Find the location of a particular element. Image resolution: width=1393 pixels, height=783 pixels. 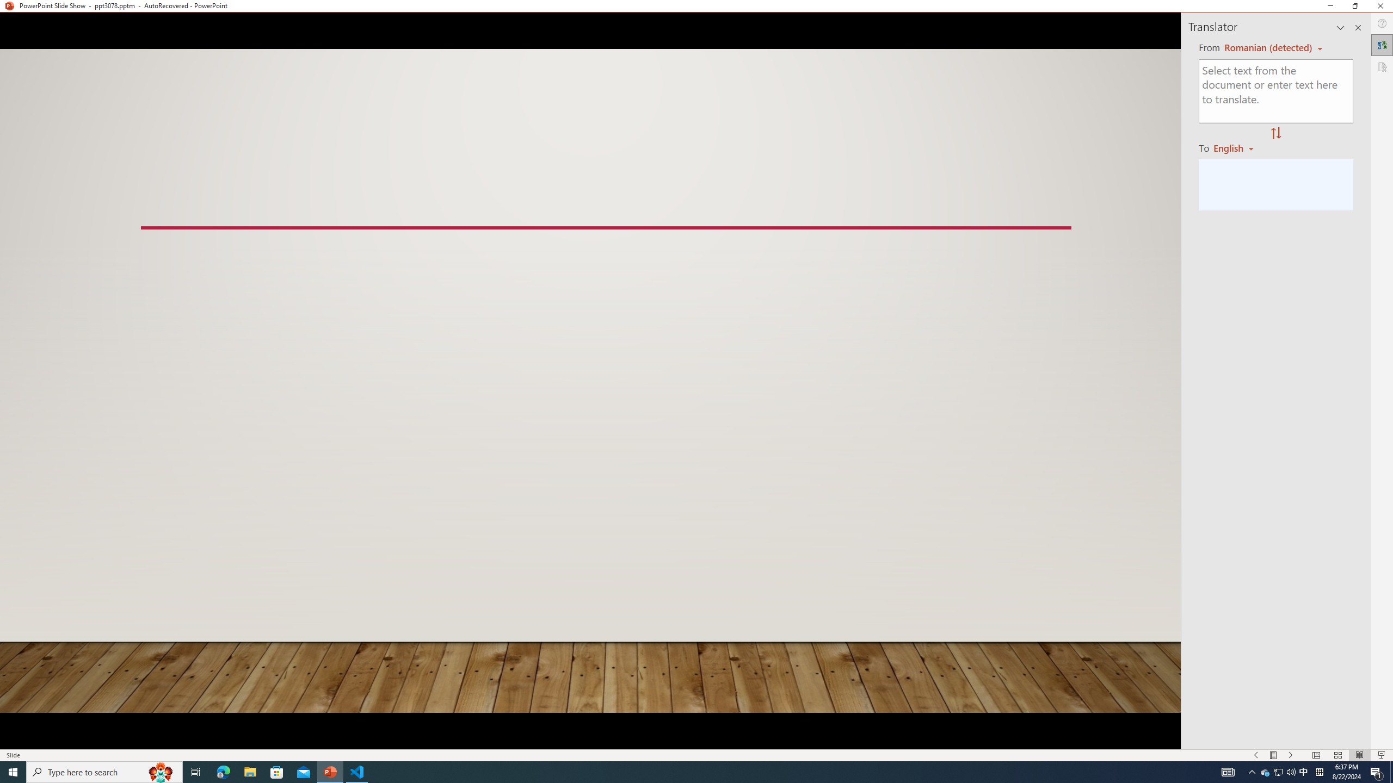

Close pane is located at coordinates (1358, 27).